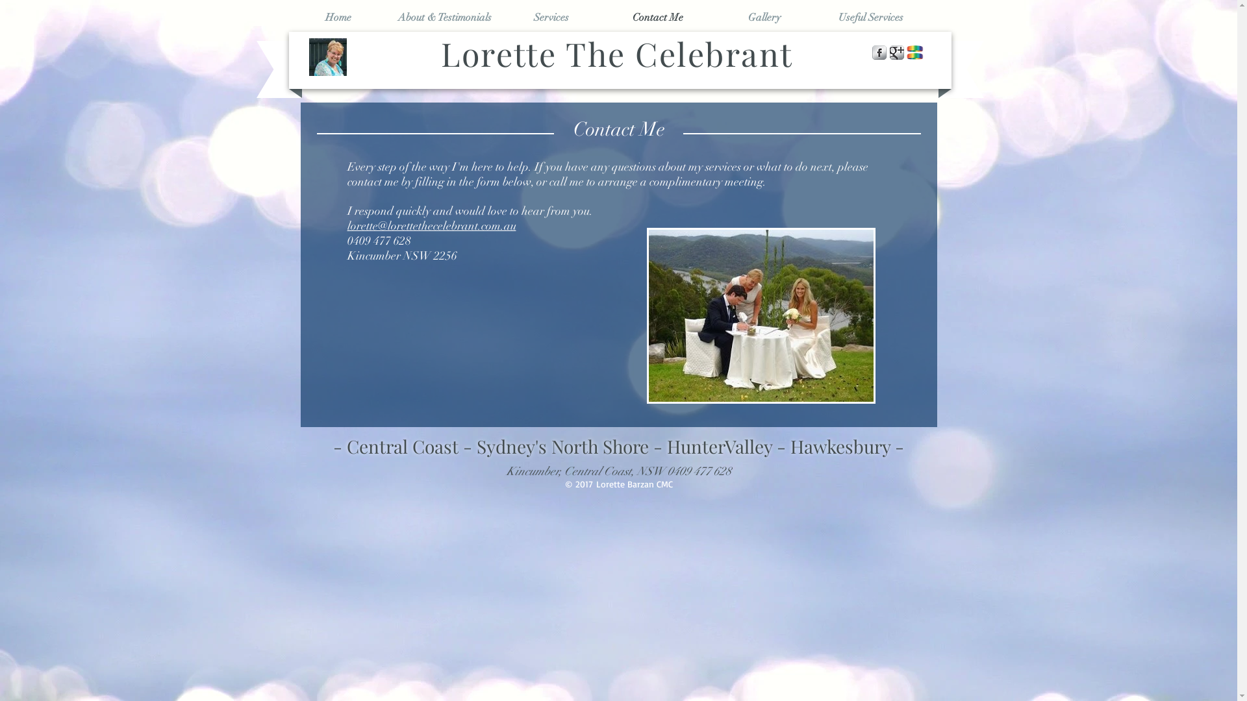  What do you see at coordinates (551, 18) in the screenshot?
I see `Services` at bounding box center [551, 18].